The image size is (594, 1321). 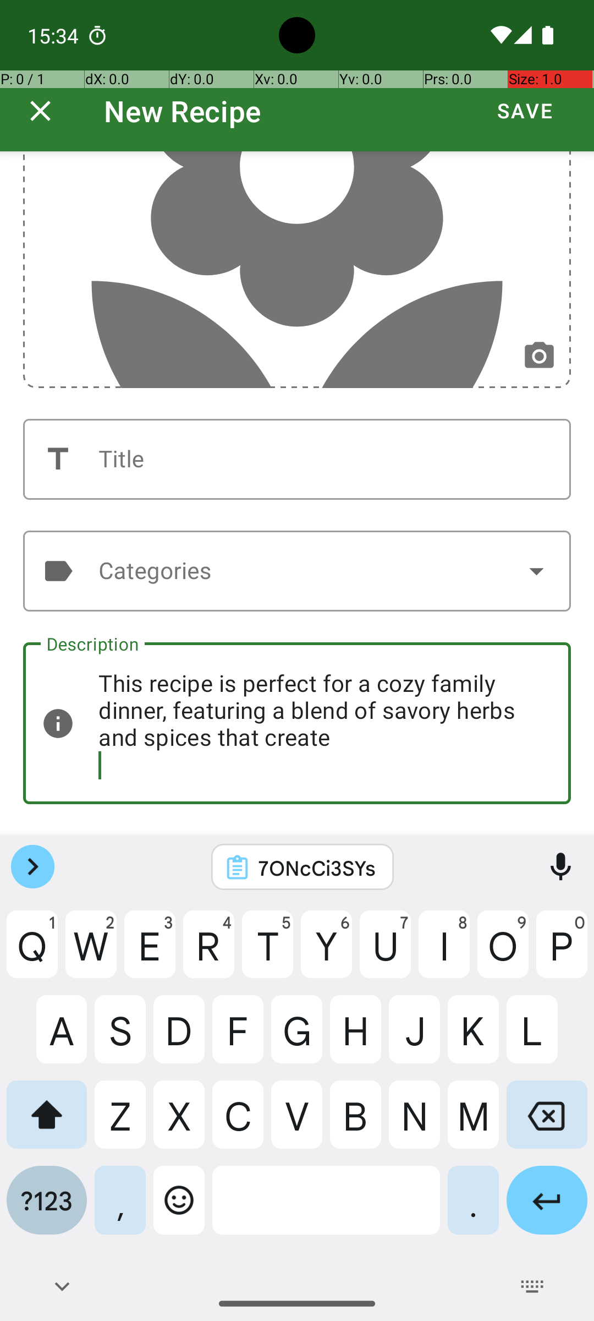 I want to click on 7ONcCi3SYs, so click(x=317, y=867).